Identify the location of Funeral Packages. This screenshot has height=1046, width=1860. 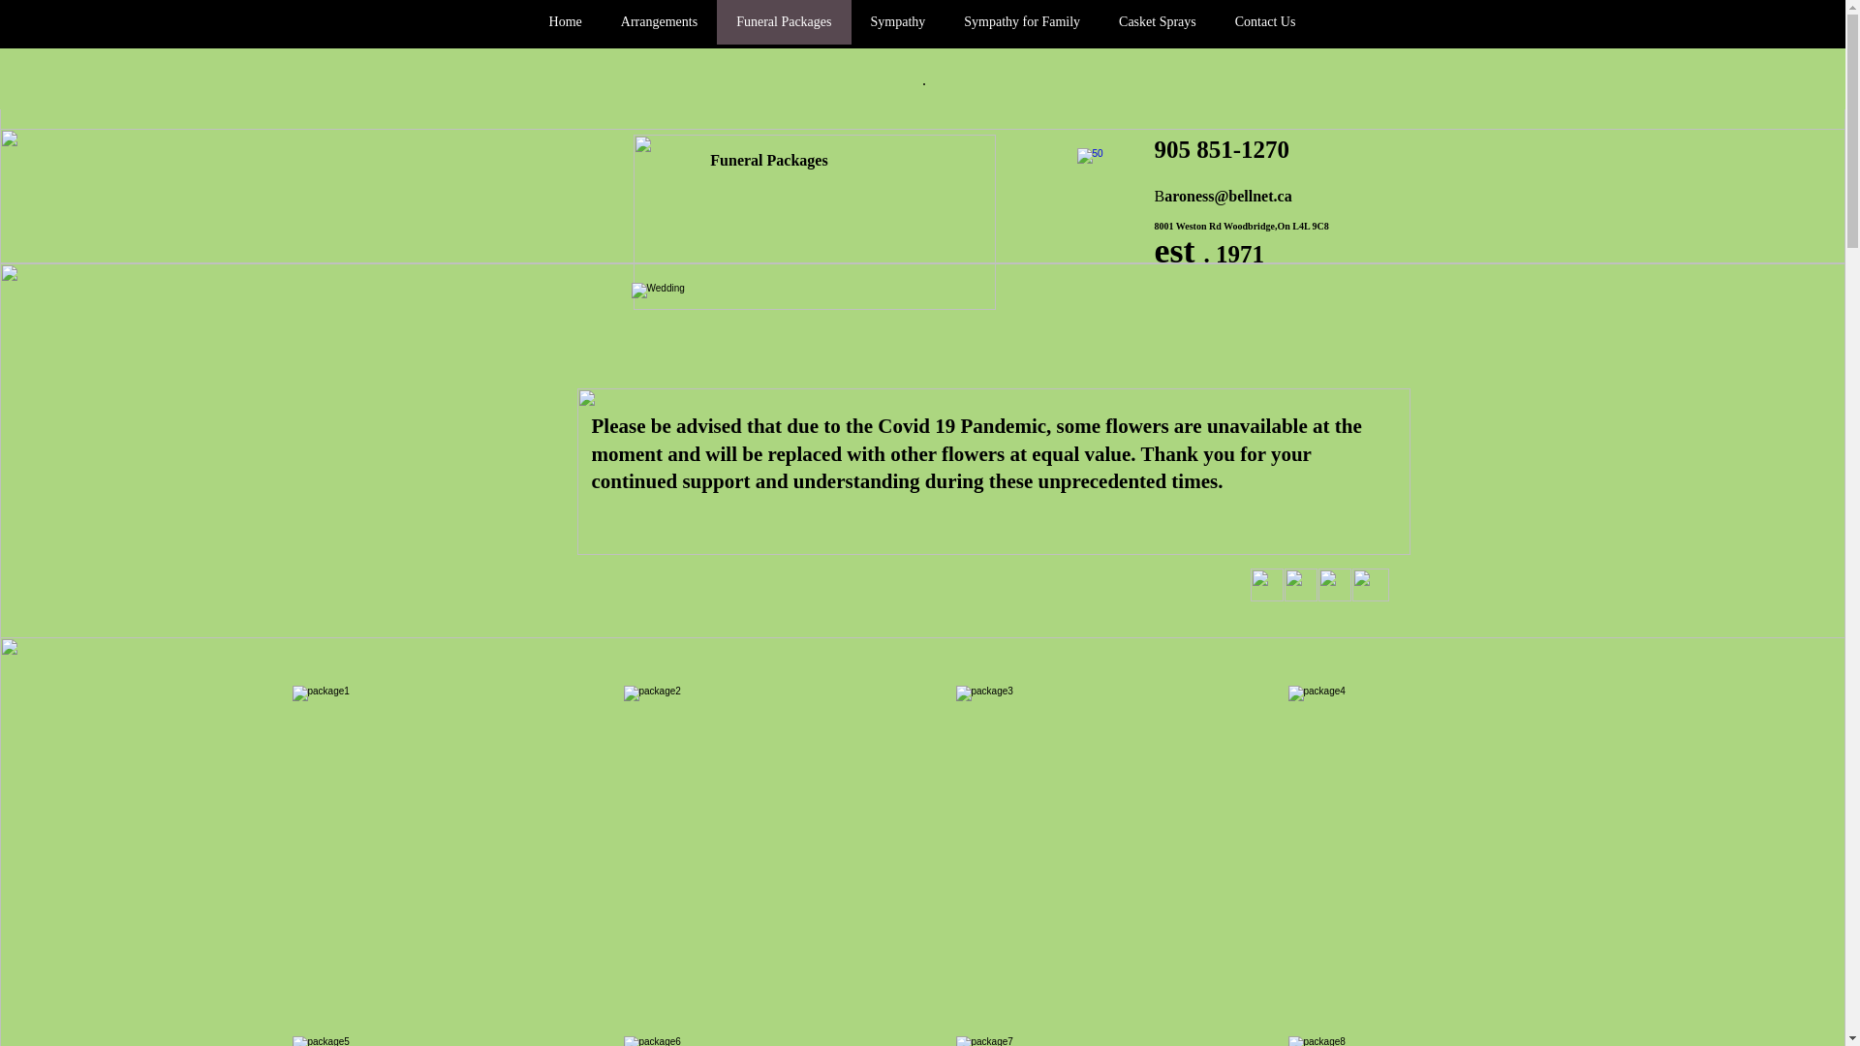
(784, 22).